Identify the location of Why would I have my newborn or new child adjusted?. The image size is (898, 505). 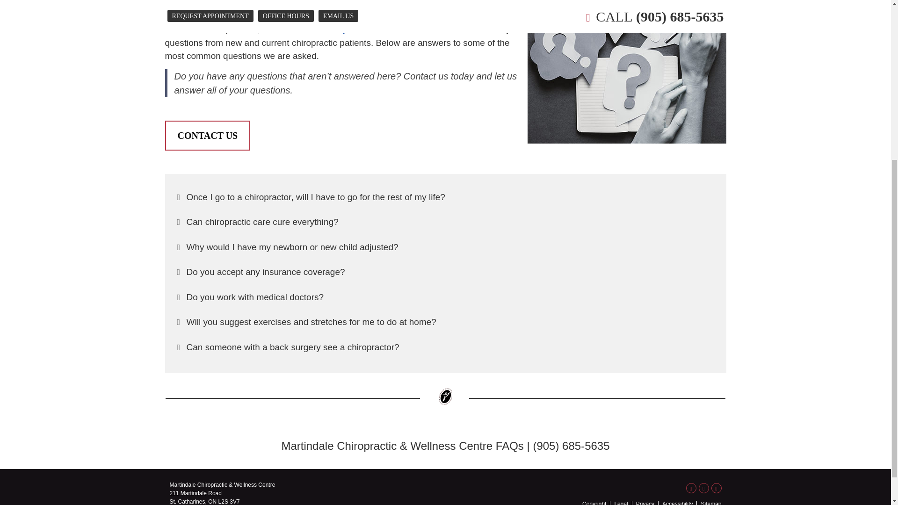
(445, 248).